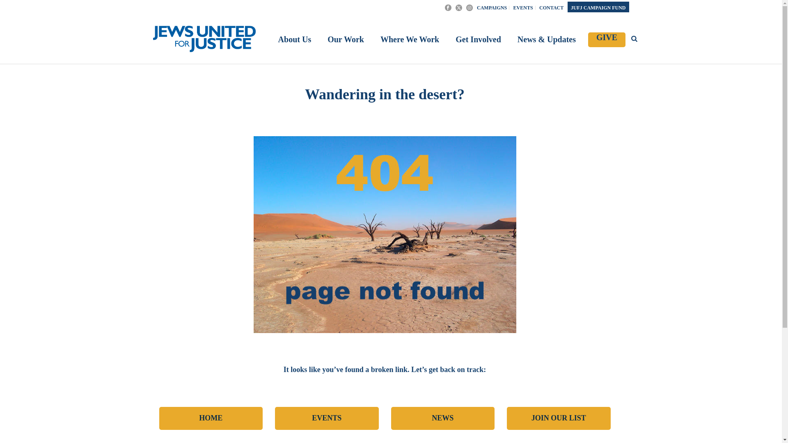 The height and width of the screenshot is (443, 788). What do you see at coordinates (492, 7) in the screenshot?
I see `CAMPAIGNS` at bounding box center [492, 7].